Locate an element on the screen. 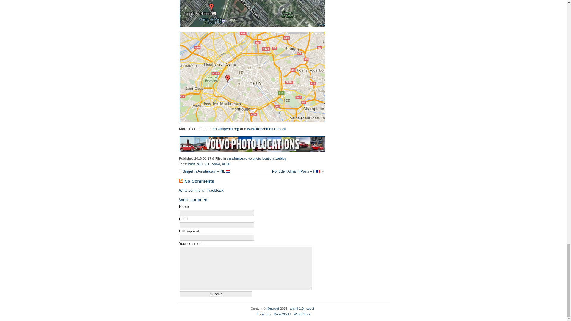 This screenshot has height=321, width=571. en.wikipedia.org is located at coordinates (226, 129).